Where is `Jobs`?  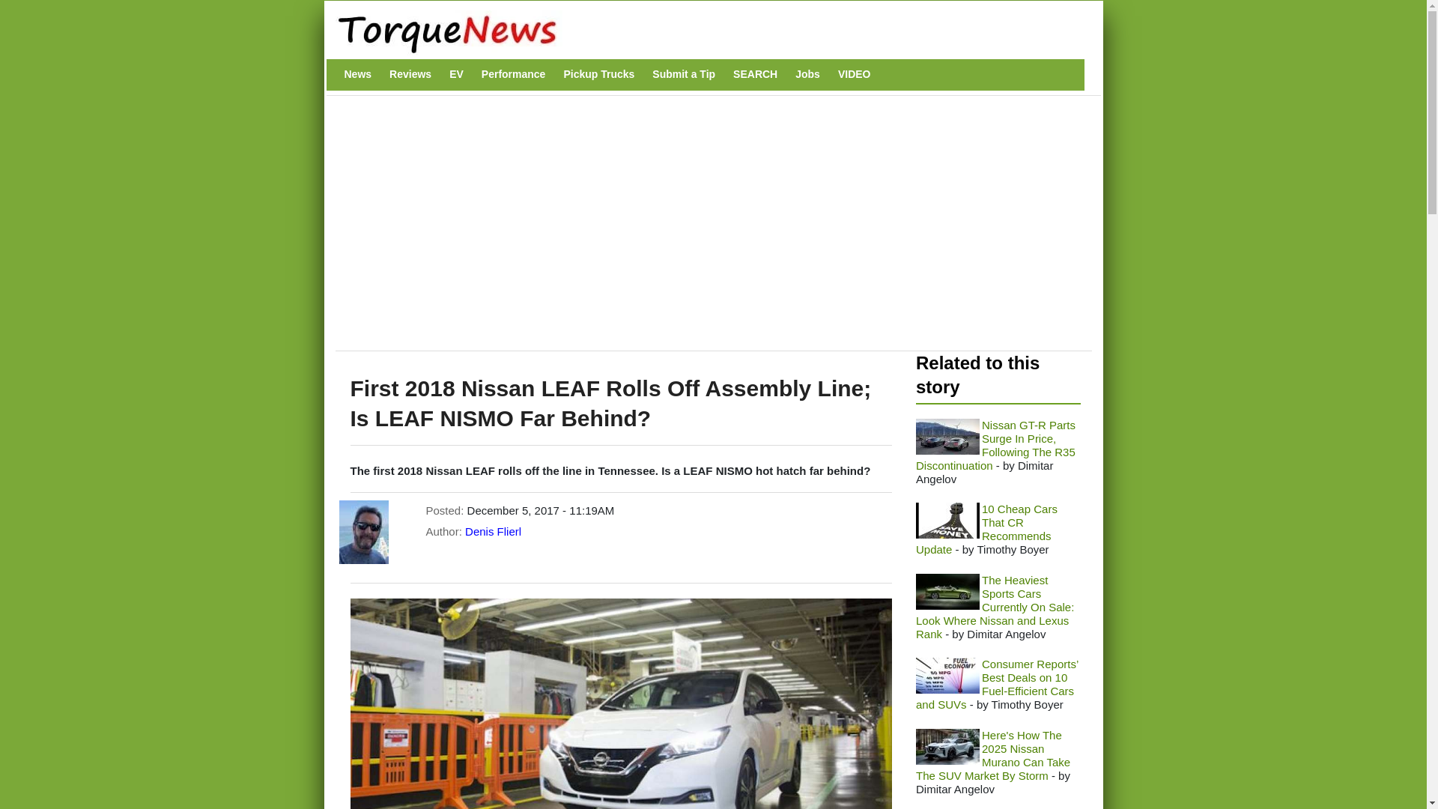
Jobs is located at coordinates (807, 74).